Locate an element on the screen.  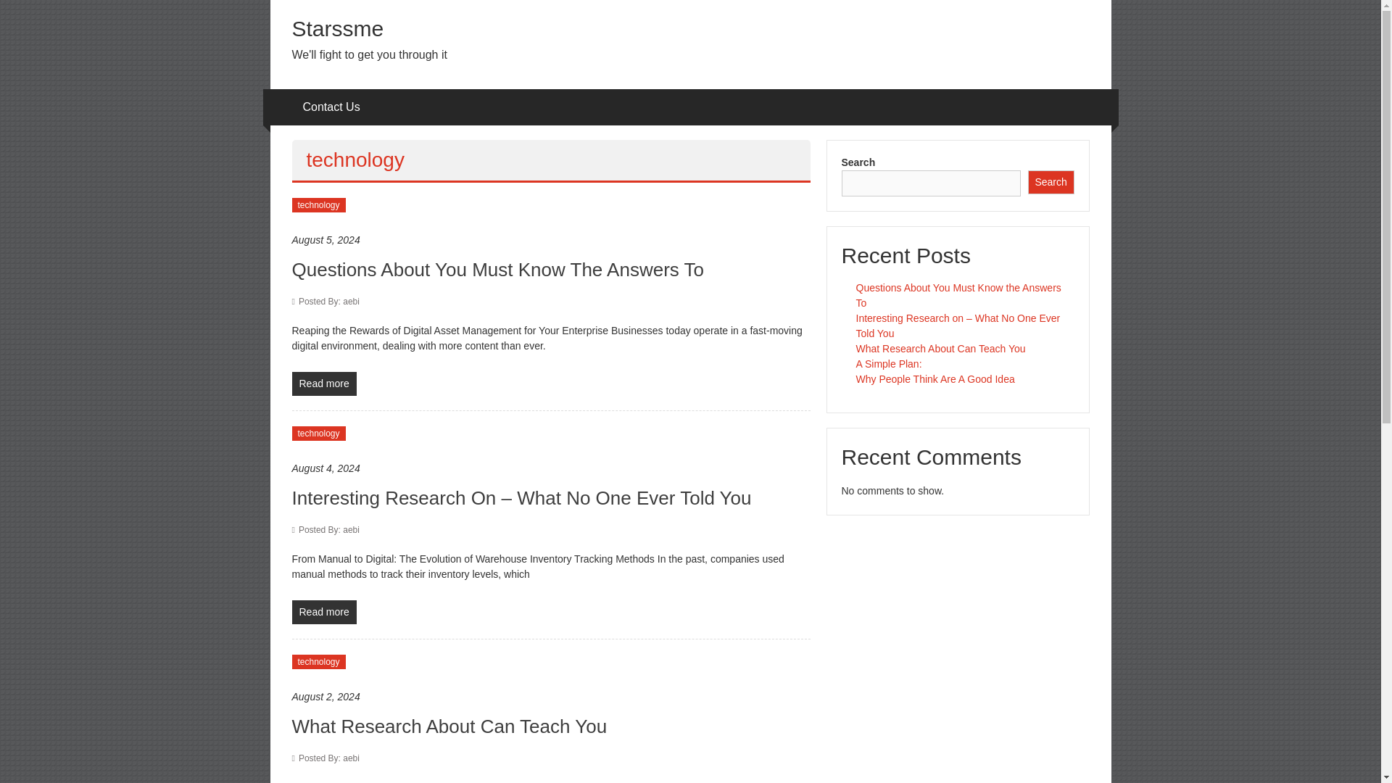
August 2, 2024 is located at coordinates (550, 697).